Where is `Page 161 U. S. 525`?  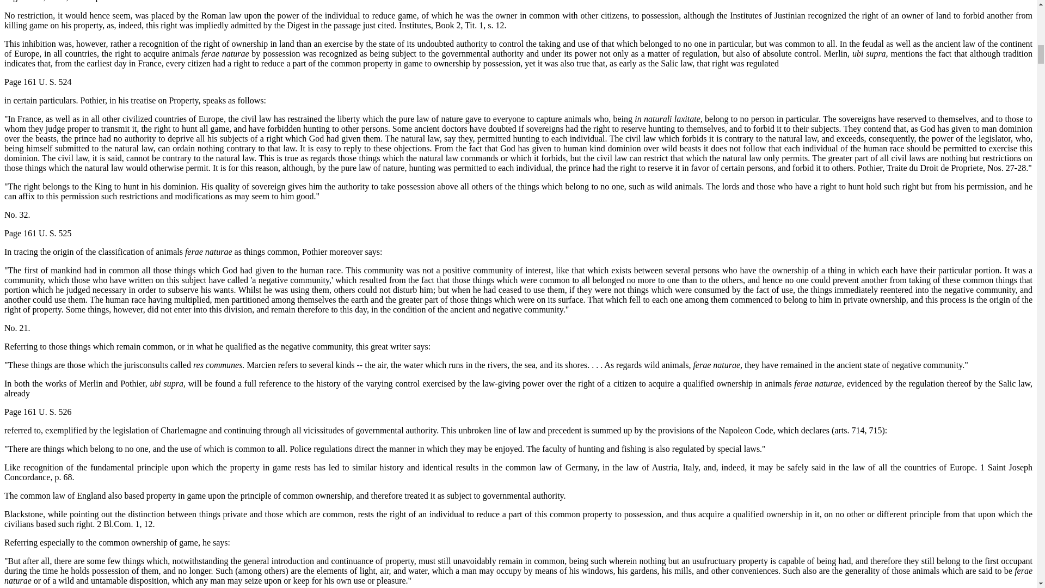 Page 161 U. S. 525 is located at coordinates (38, 233).